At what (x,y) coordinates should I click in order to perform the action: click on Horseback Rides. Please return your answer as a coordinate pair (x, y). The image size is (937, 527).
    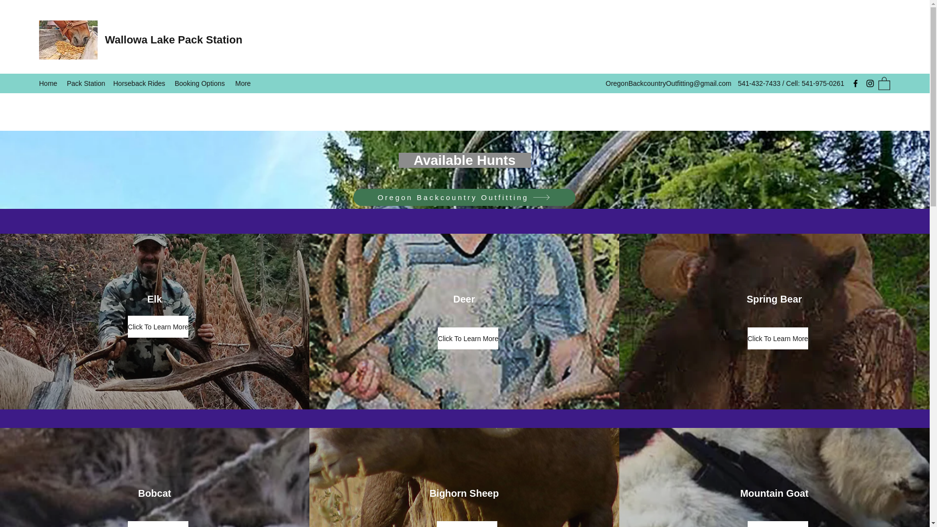
    Looking at the image, I should click on (139, 83).